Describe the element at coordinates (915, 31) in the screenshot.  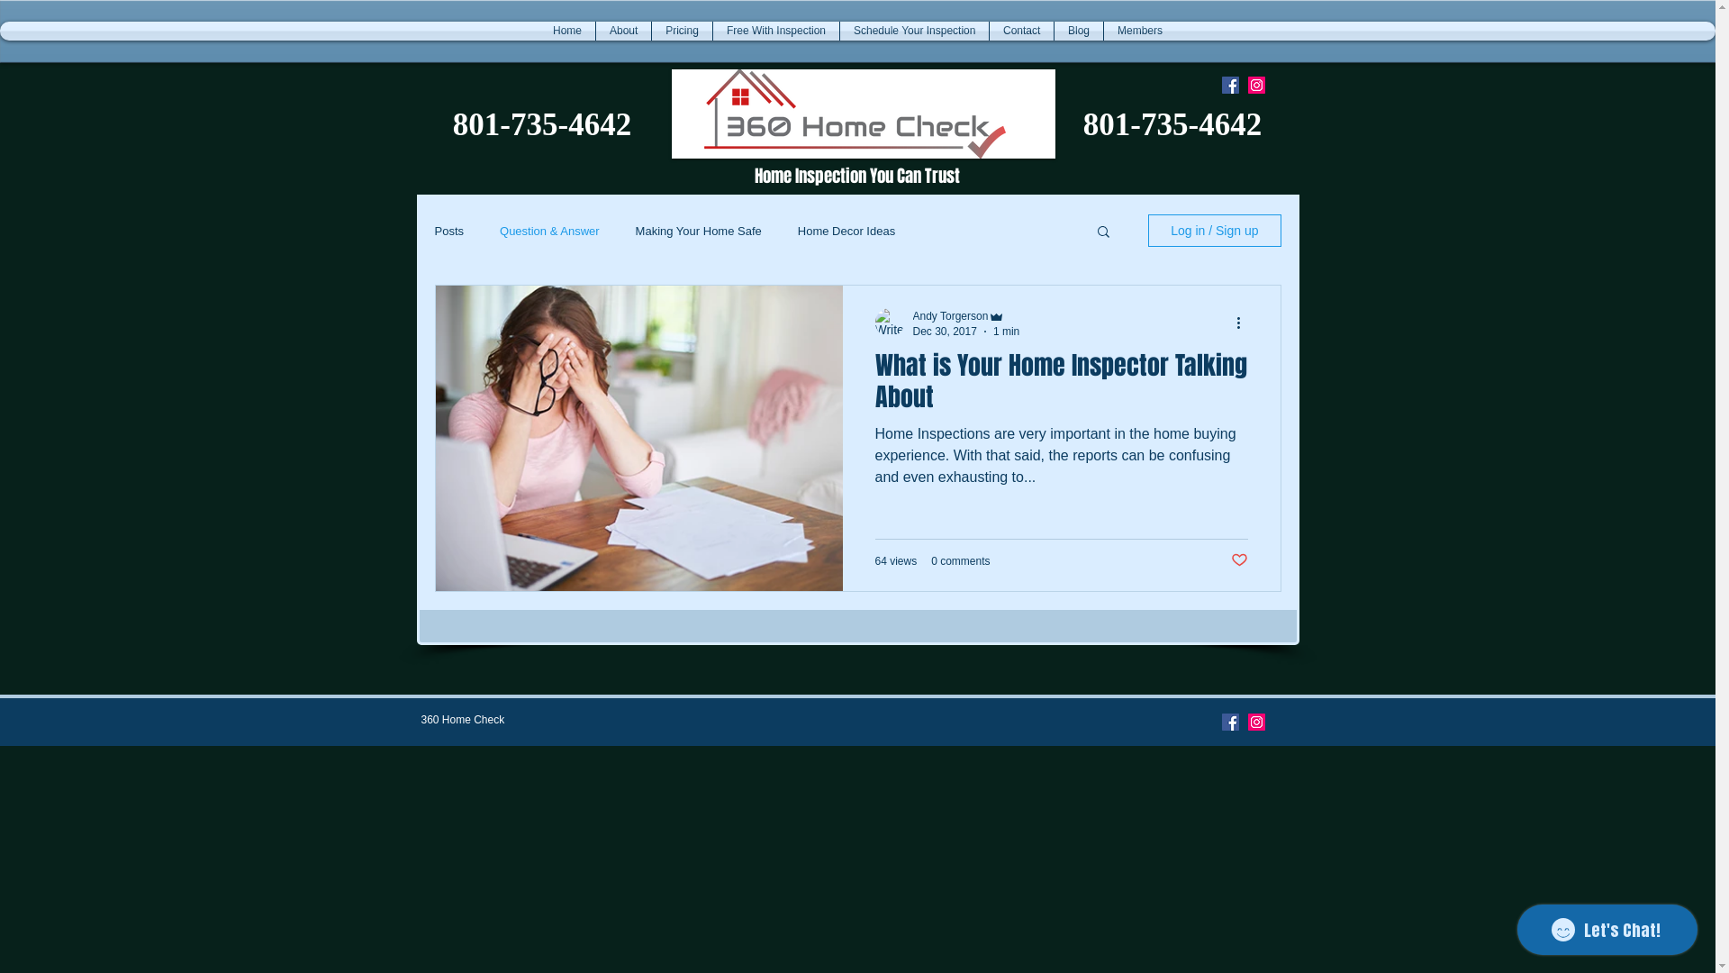
I see `Schedule Your Inspection` at that location.